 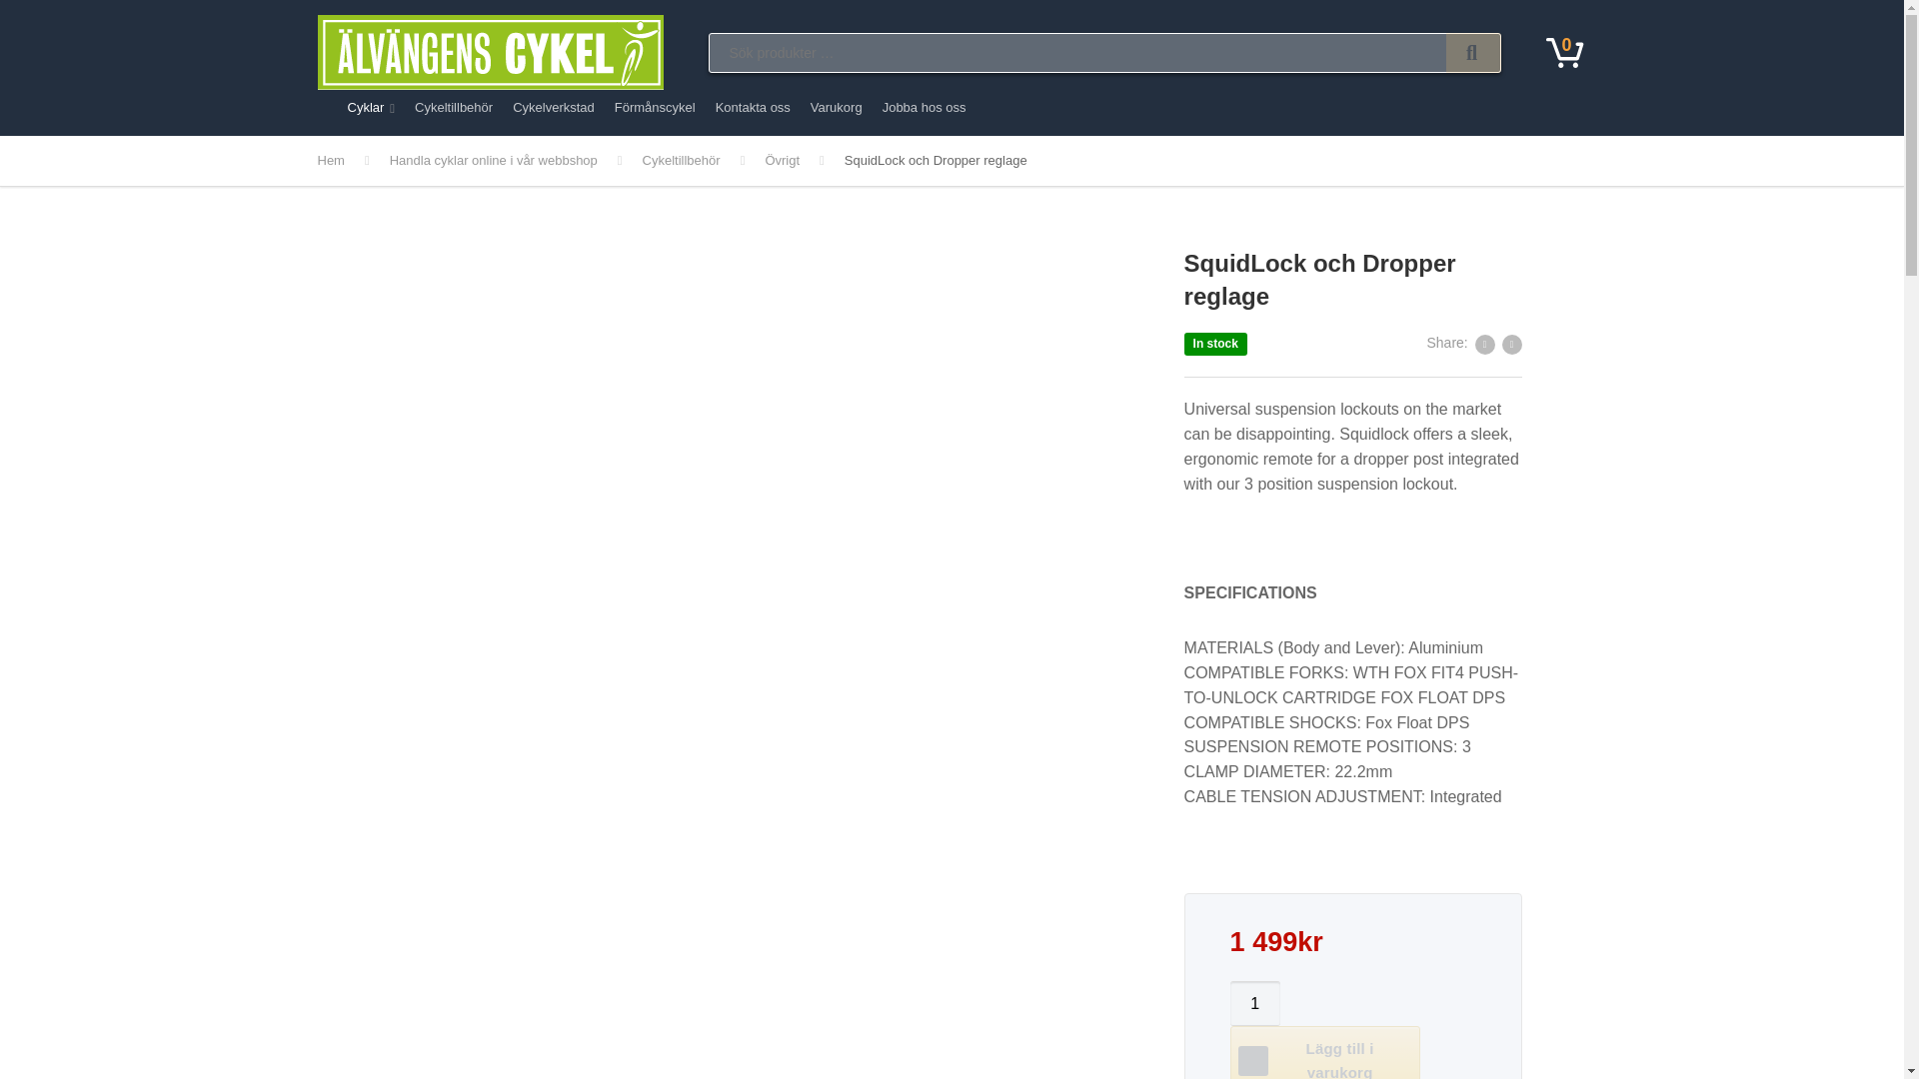 I want to click on Jobba hos oss, so click(x=925, y=112).